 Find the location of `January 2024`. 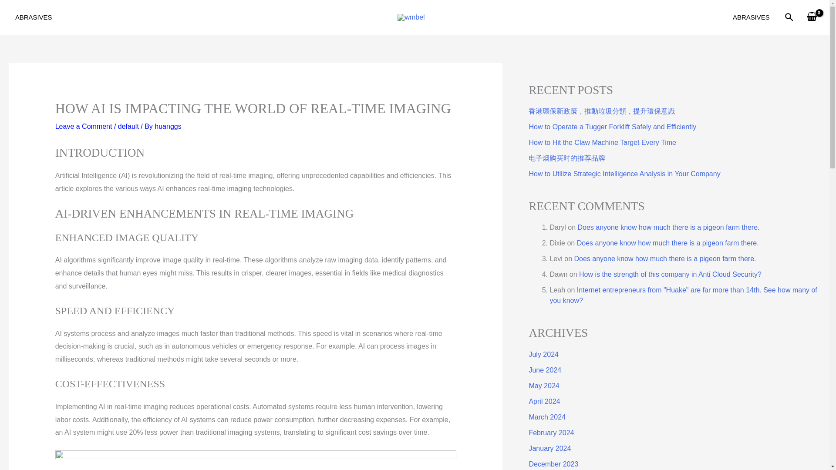

January 2024 is located at coordinates (549, 448).